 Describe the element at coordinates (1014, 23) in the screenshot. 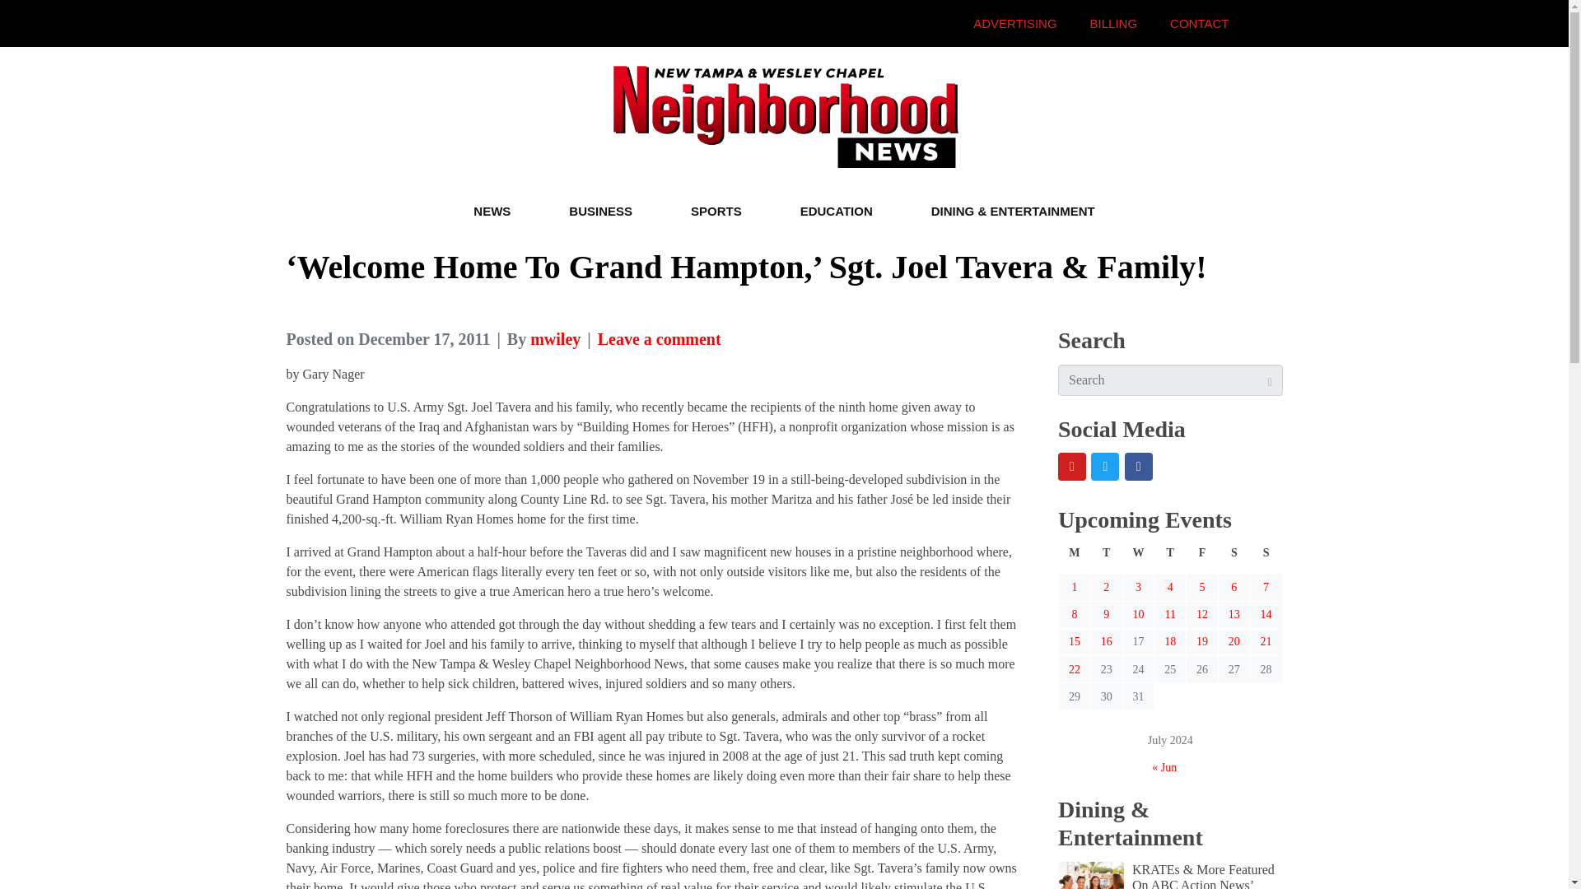

I see `ADVERTISING` at that location.